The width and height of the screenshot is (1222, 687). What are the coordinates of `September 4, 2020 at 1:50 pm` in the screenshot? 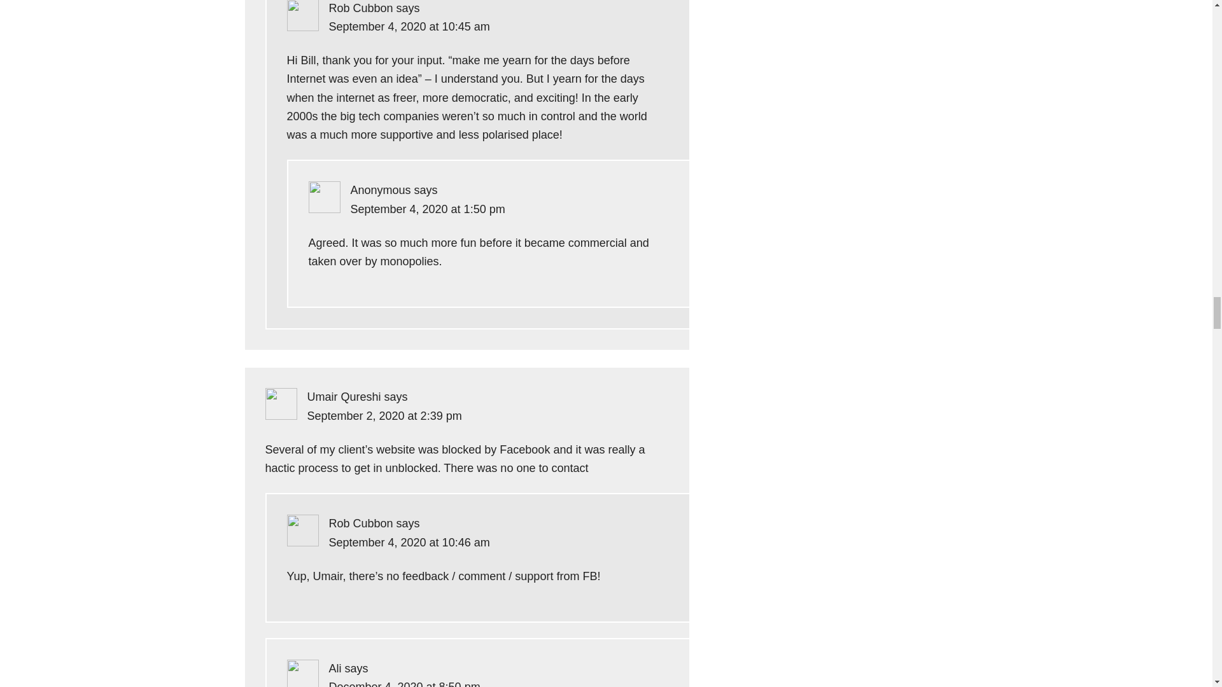 It's located at (426, 209).